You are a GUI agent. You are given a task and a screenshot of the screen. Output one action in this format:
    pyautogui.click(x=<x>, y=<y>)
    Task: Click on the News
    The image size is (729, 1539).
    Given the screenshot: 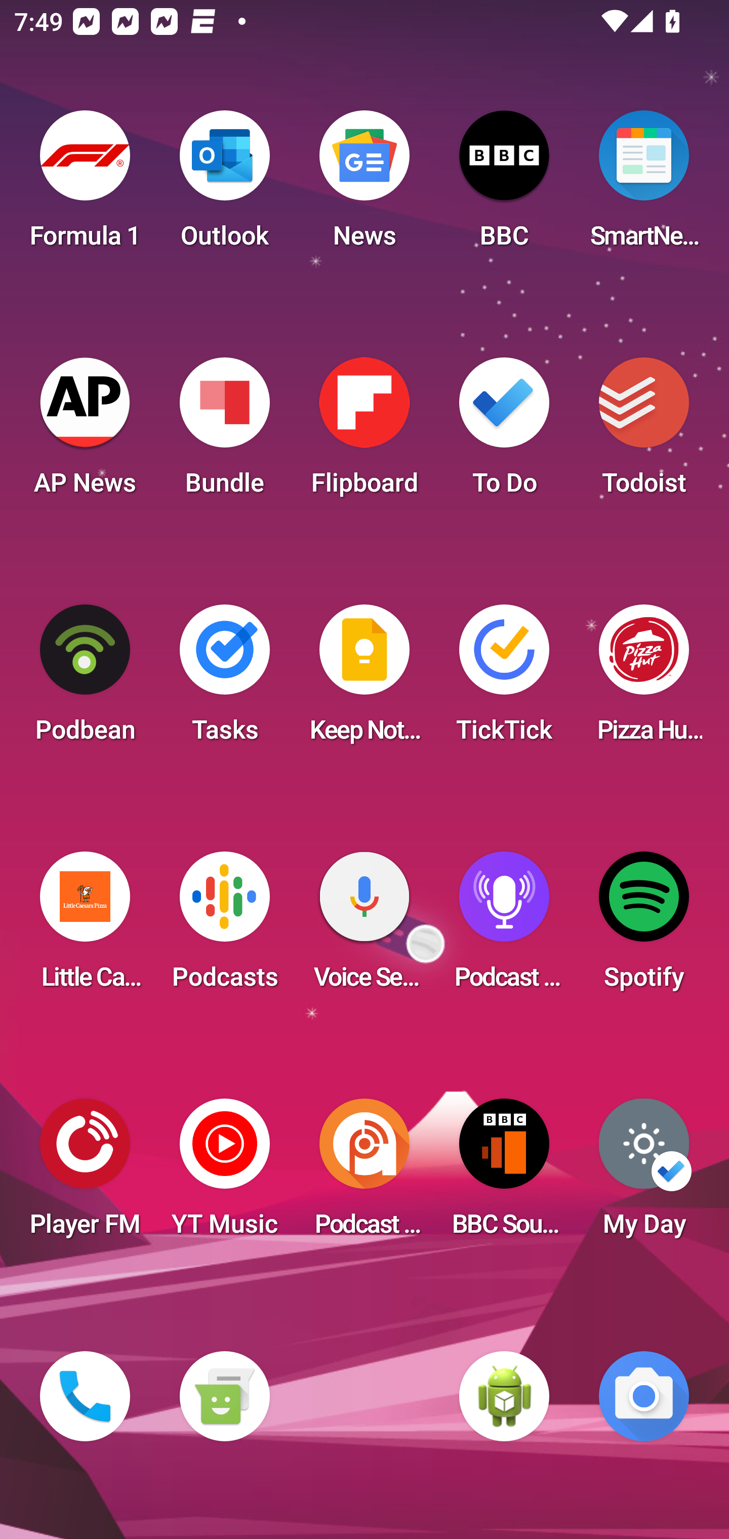 What is the action you would take?
    pyautogui.click(x=364, y=185)
    